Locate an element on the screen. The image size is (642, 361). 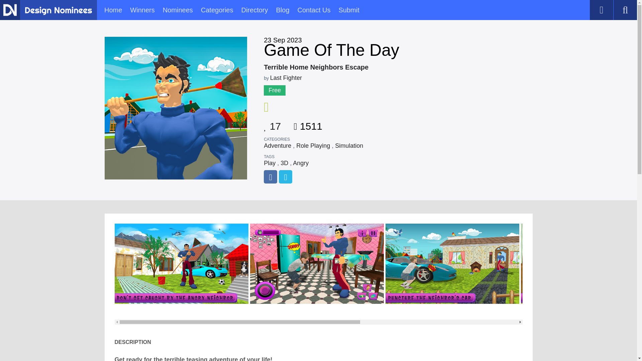
Play is located at coordinates (270, 163).